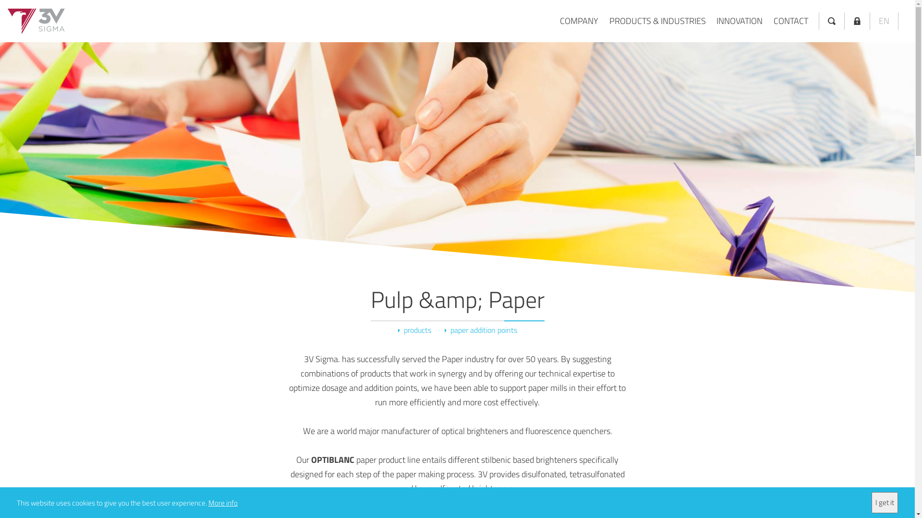  I want to click on CONTACT, so click(790, 21).